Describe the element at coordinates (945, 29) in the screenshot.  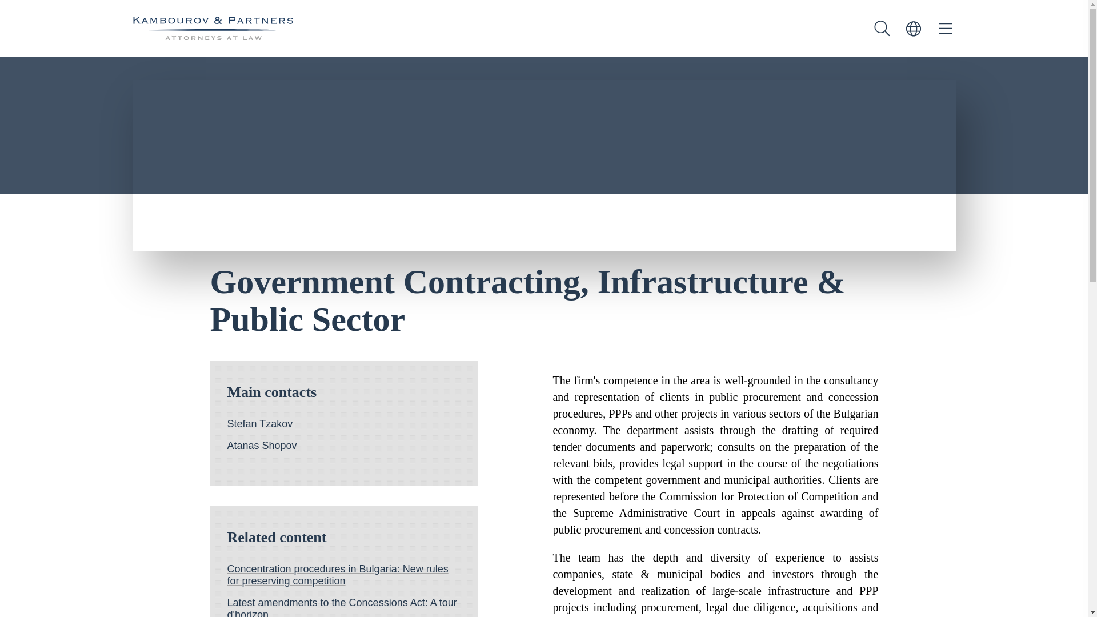
I see `Menu` at that location.